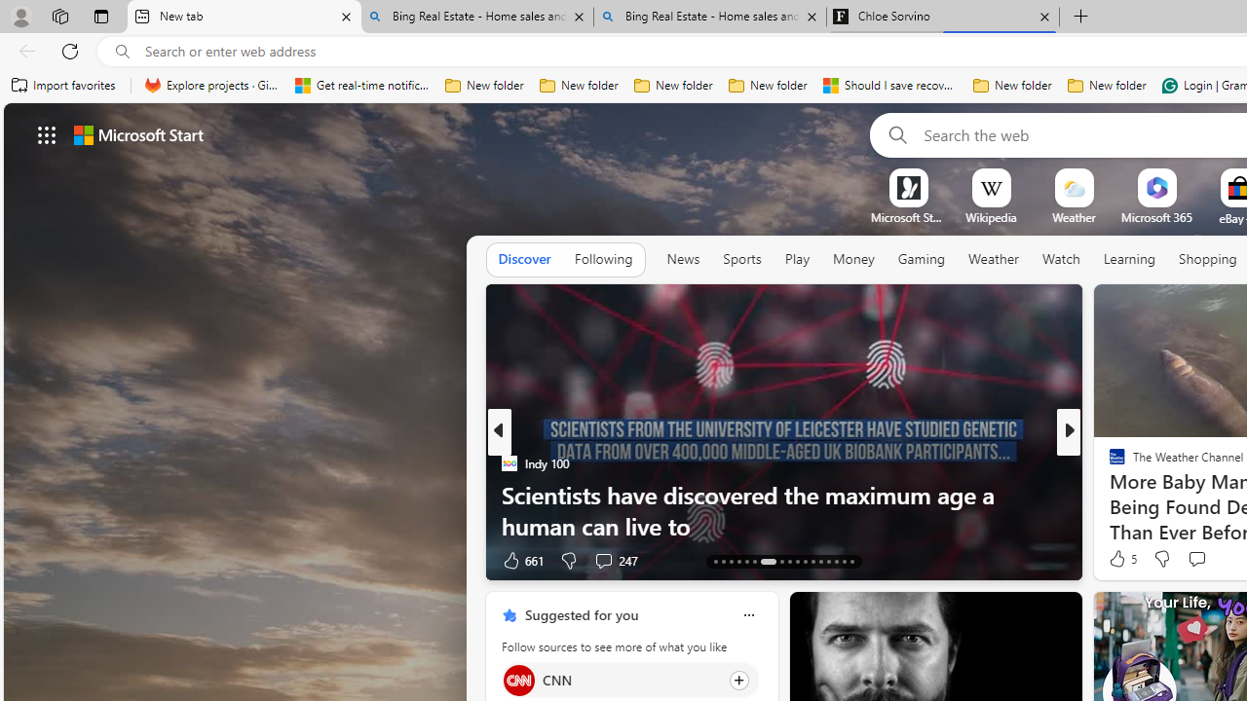  What do you see at coordinates (1202, 561) in the screenshot?
I see `View comments 5 Comment` at bounding box center [1202, 561].